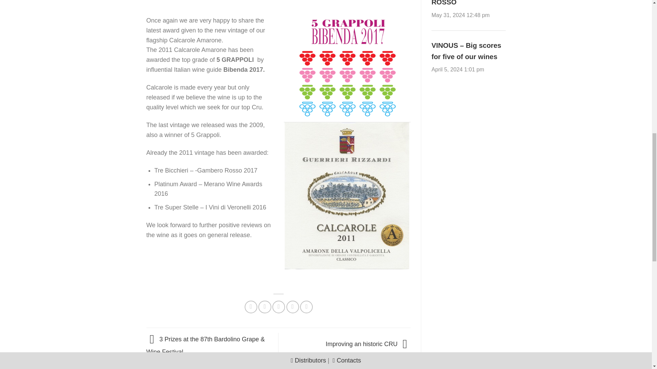 Image resolution: width=657 pixels, height=369 pixels. I want to click on Email to a Friend, so click(279, 307).